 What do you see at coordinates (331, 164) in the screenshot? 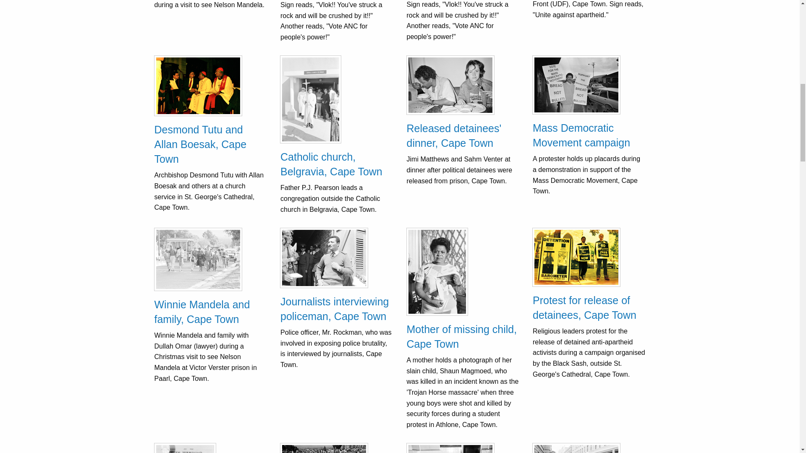
I see `Catholic church, Belgravia, Cape Town` at bounding box center [331, 164].